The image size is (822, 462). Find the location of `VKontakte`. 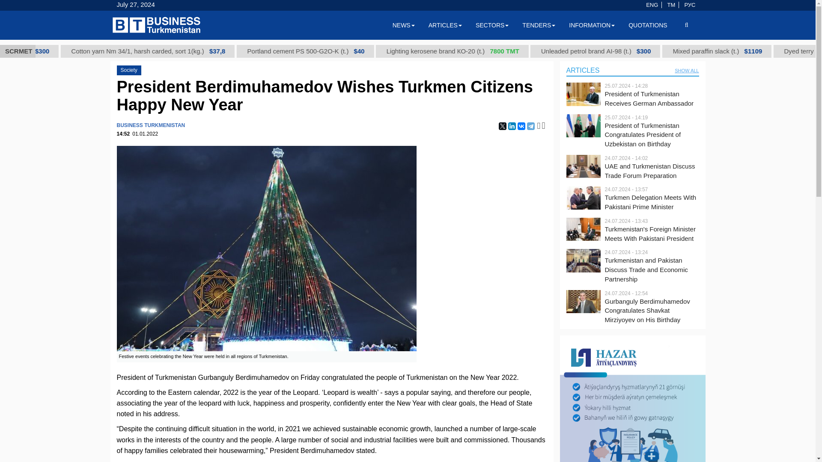

VKontakte is located at coordinates (521, 126).